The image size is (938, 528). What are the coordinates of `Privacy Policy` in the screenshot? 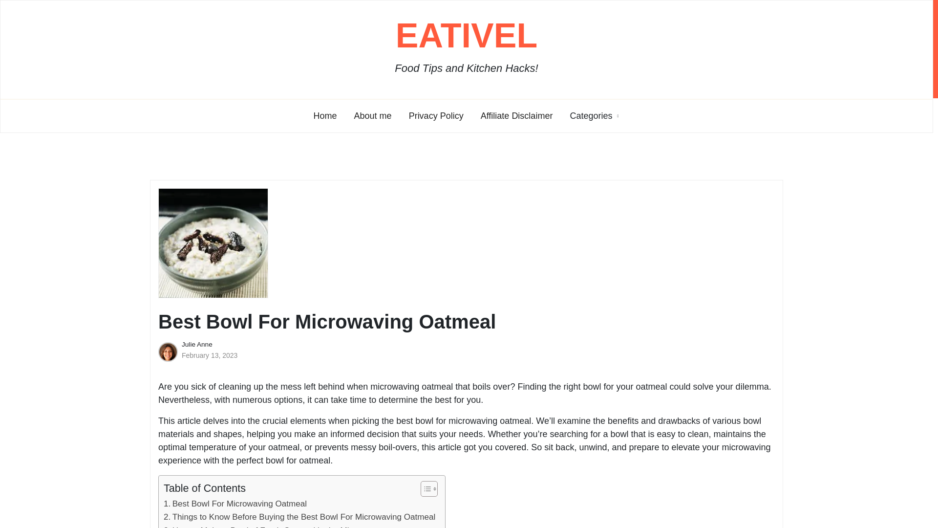 It's located at (436, 116).